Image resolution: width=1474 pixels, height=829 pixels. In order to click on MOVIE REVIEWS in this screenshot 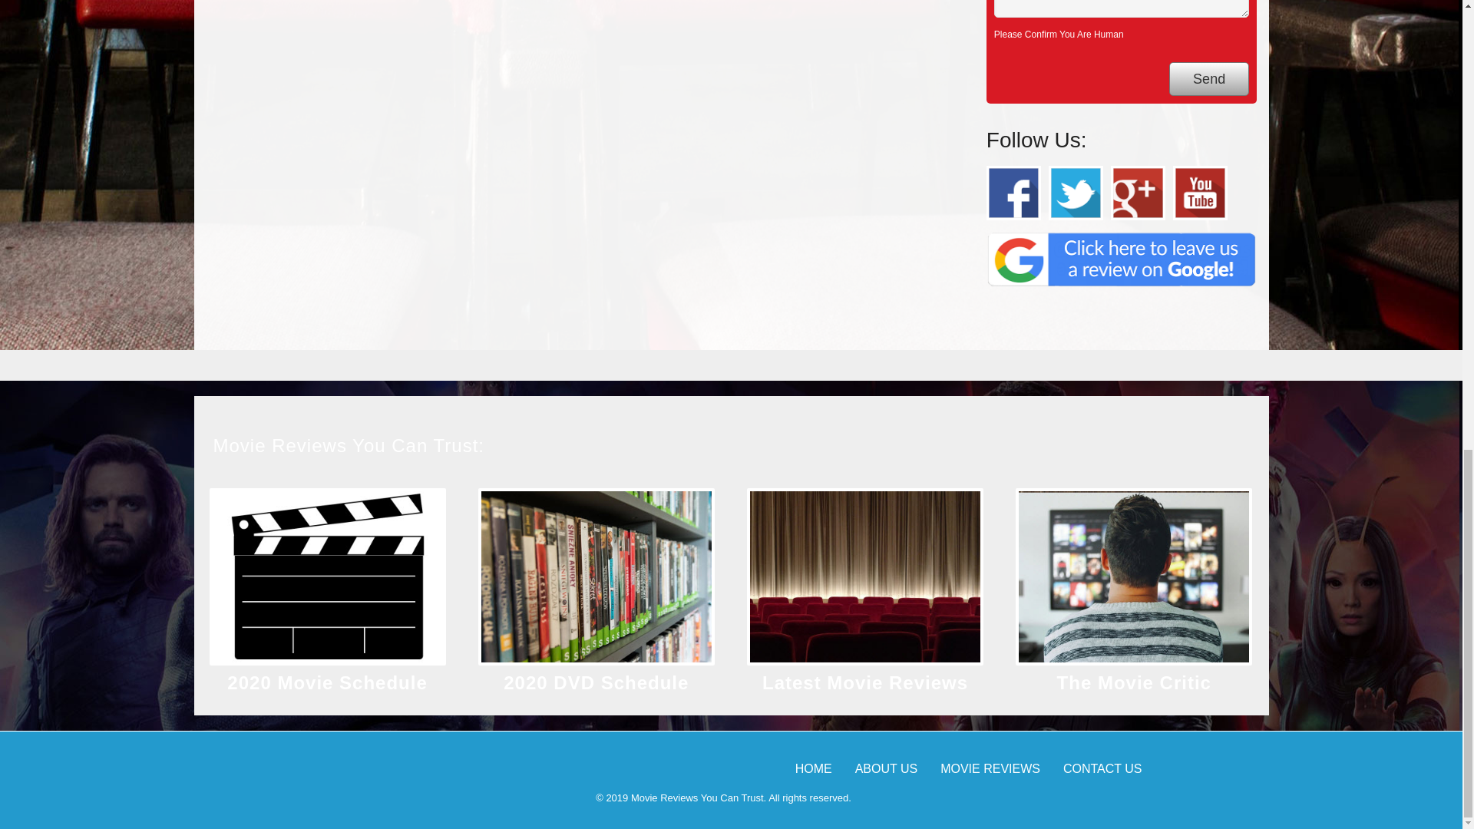, I will do `click(990, 768)`.